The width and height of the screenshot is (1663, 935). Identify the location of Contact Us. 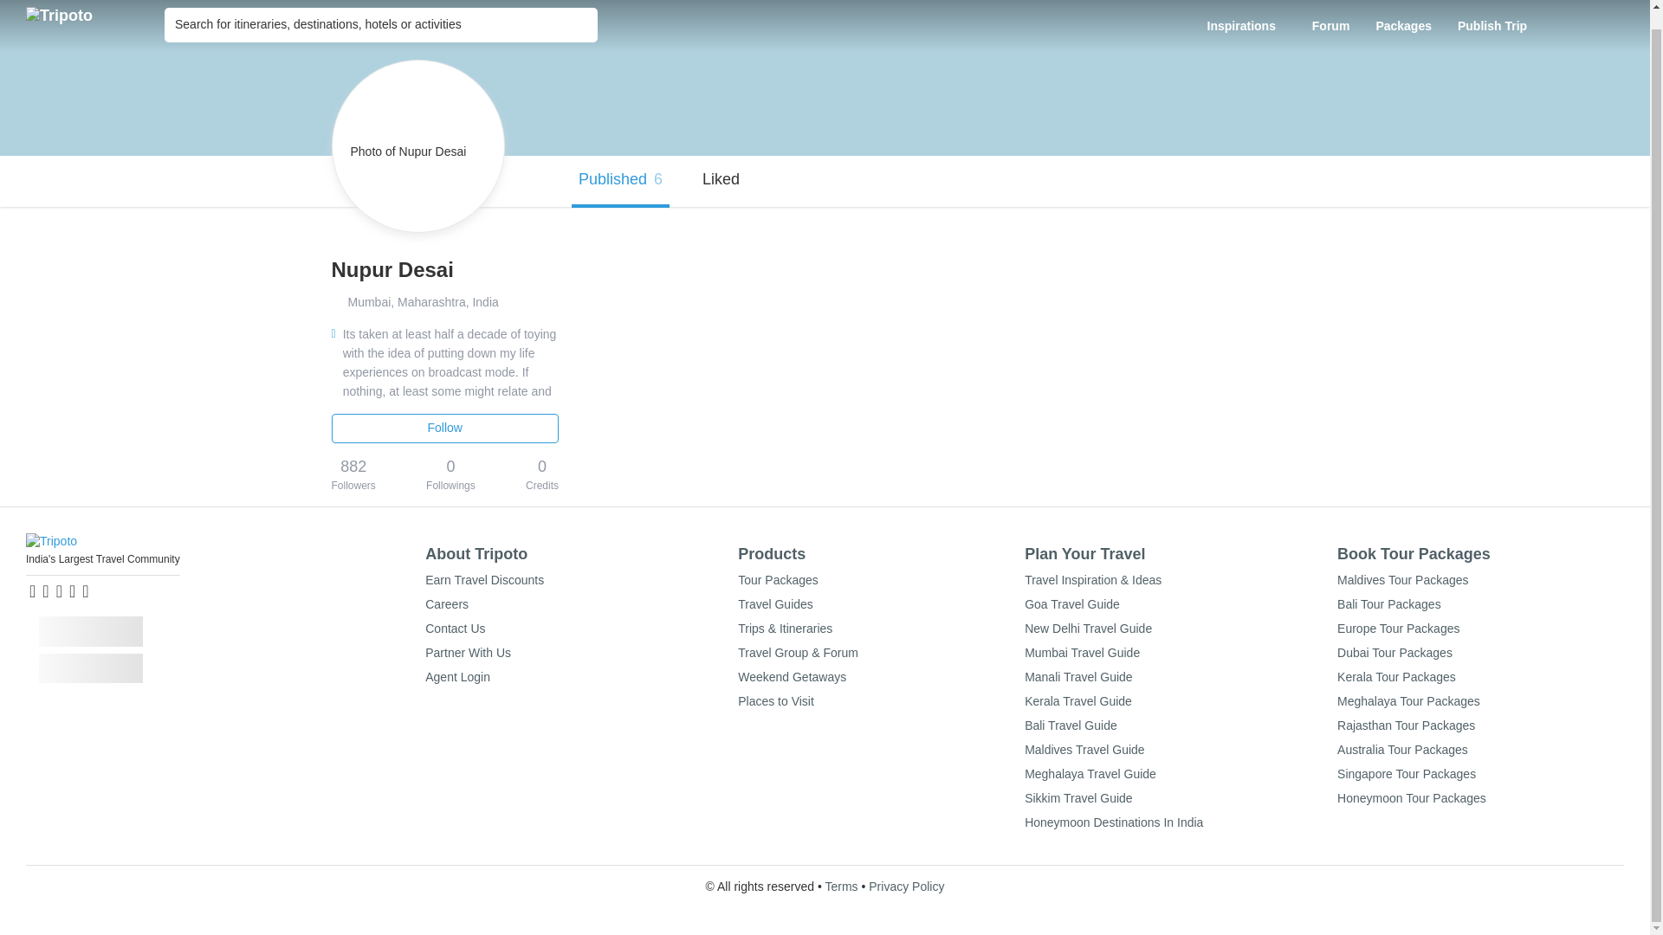
(456, 629).